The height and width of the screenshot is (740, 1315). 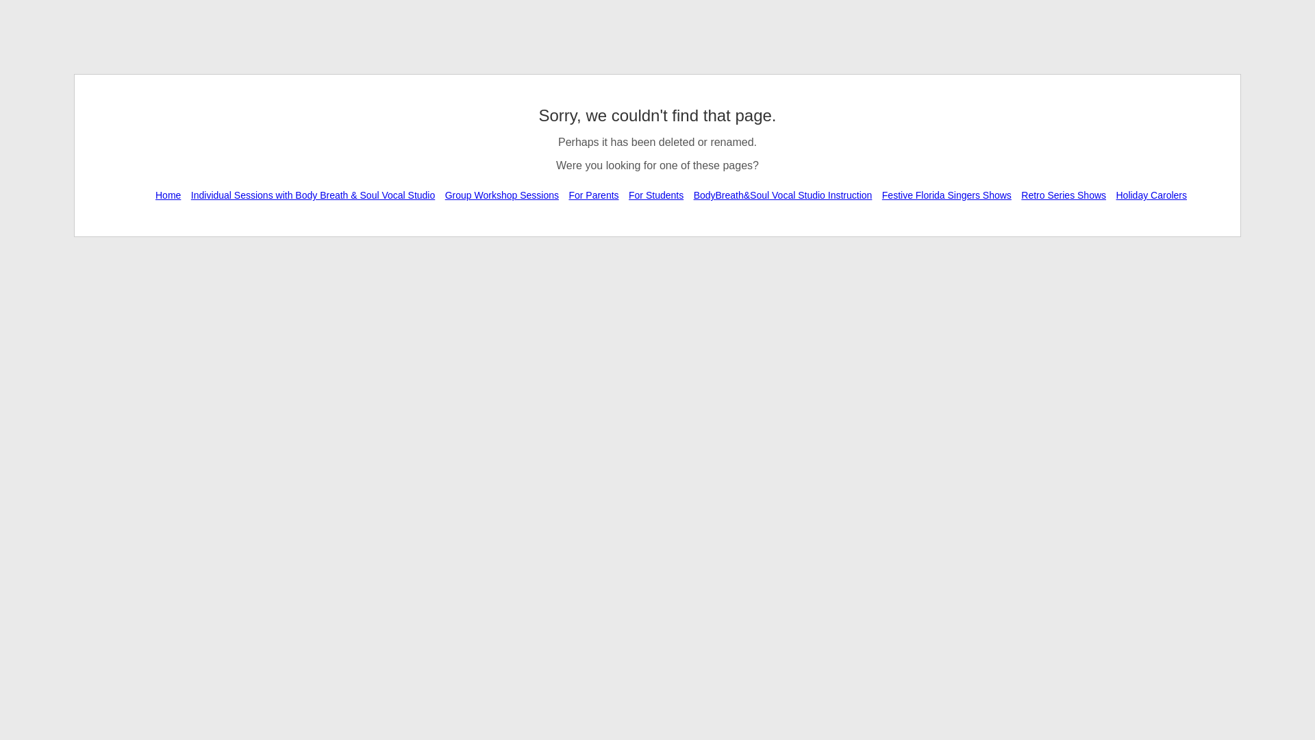 What do you see at coordinates (1064, 195) in the screenshot?
I see `Retro Series Shows` at bounding box center [1064, 195].